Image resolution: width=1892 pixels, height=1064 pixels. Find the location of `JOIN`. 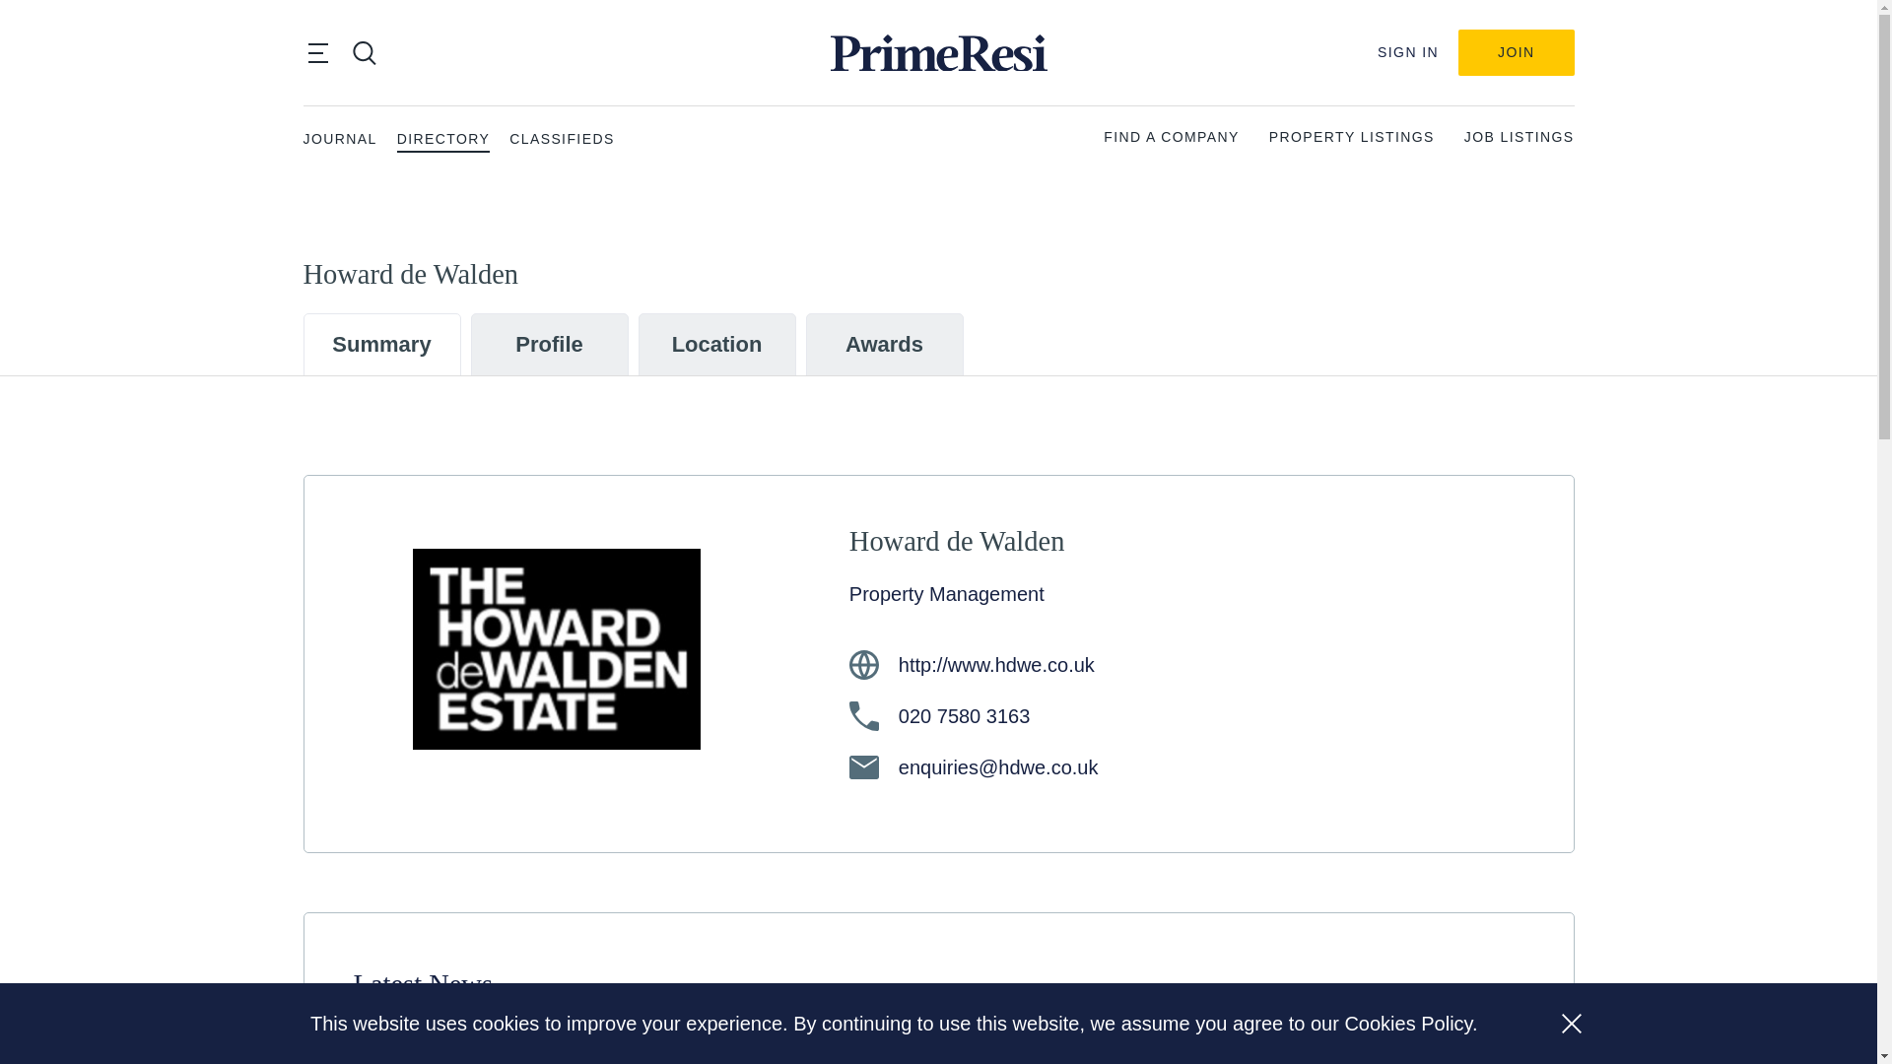

JOIN is located at coordinates (1516, 52).